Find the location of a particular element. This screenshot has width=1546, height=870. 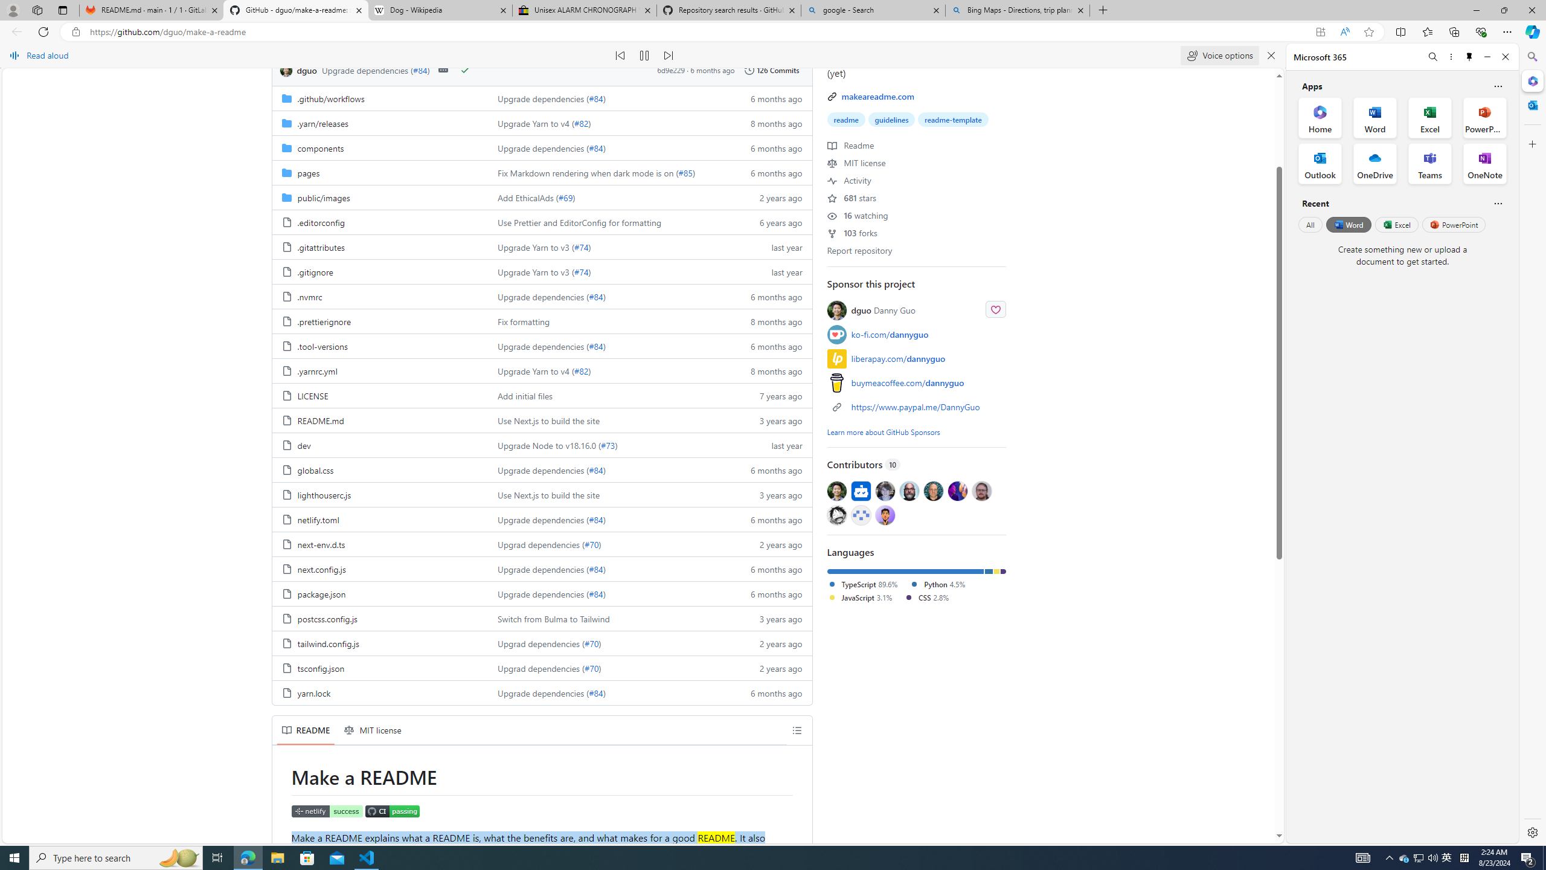

Fix formatting is located at coordinates (524, 321).